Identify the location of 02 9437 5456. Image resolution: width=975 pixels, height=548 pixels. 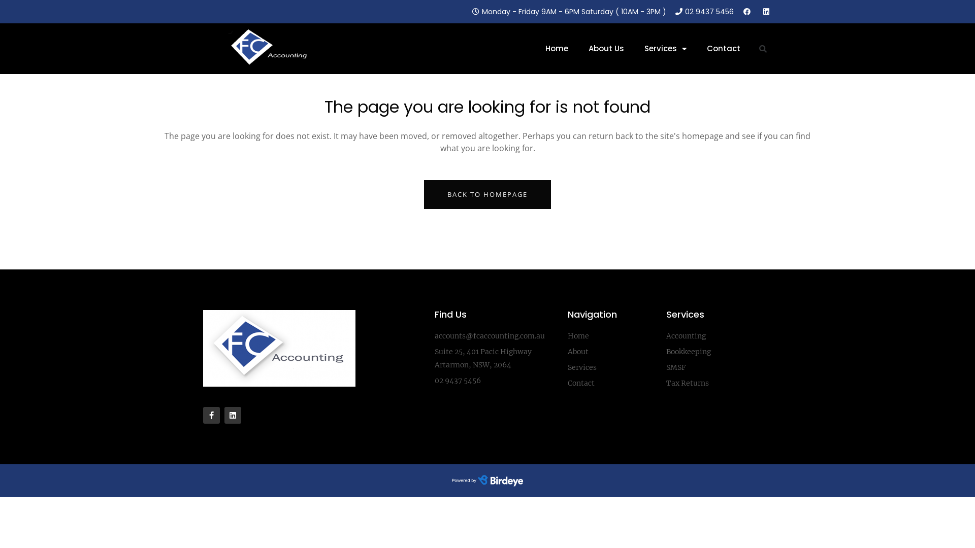
(704, 12).